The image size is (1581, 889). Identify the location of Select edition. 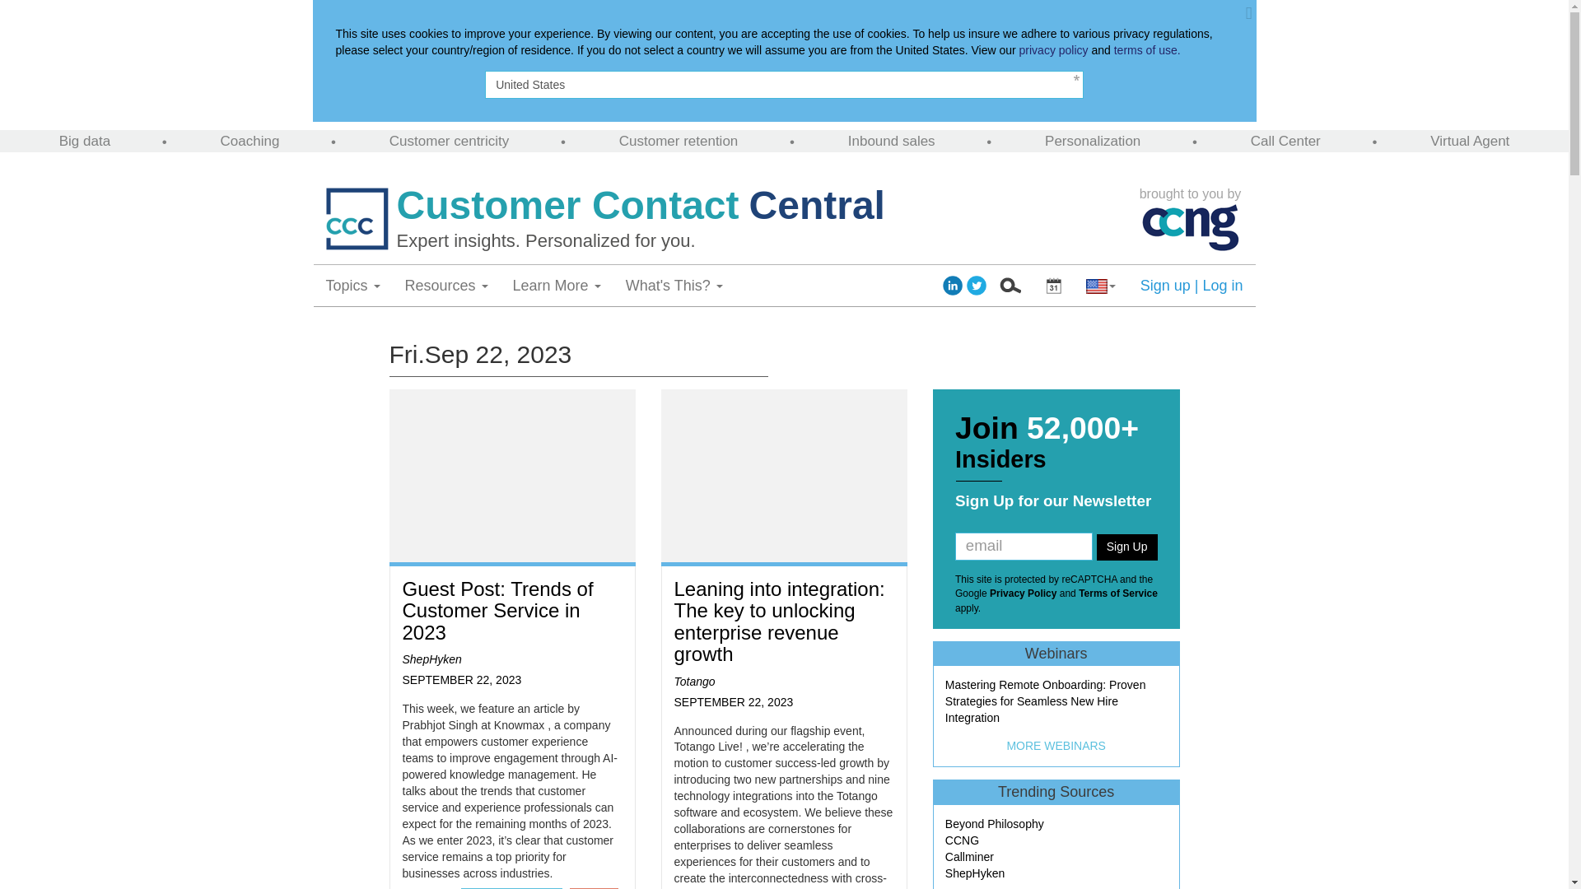
(1053, 285).